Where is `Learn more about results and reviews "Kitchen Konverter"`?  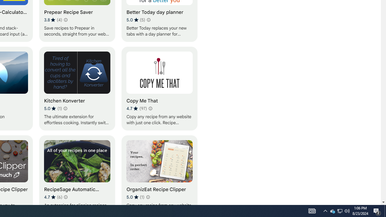 Learn more about results and reviews "Kitchen Konverter" is located at coordinates (65, 108).